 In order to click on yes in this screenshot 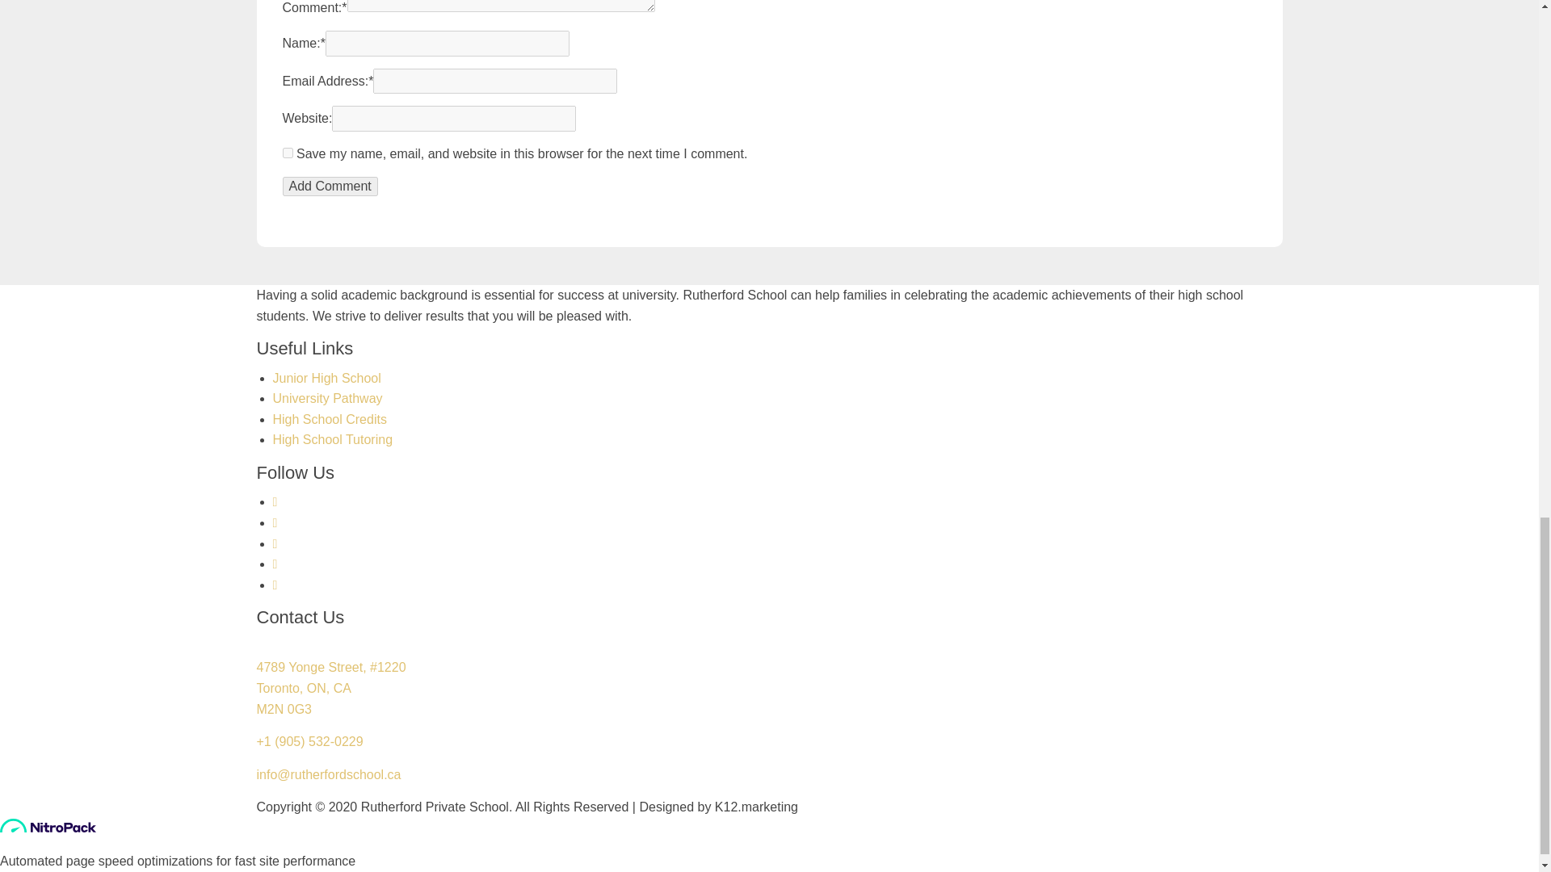, I will do `click(288, 152)`.